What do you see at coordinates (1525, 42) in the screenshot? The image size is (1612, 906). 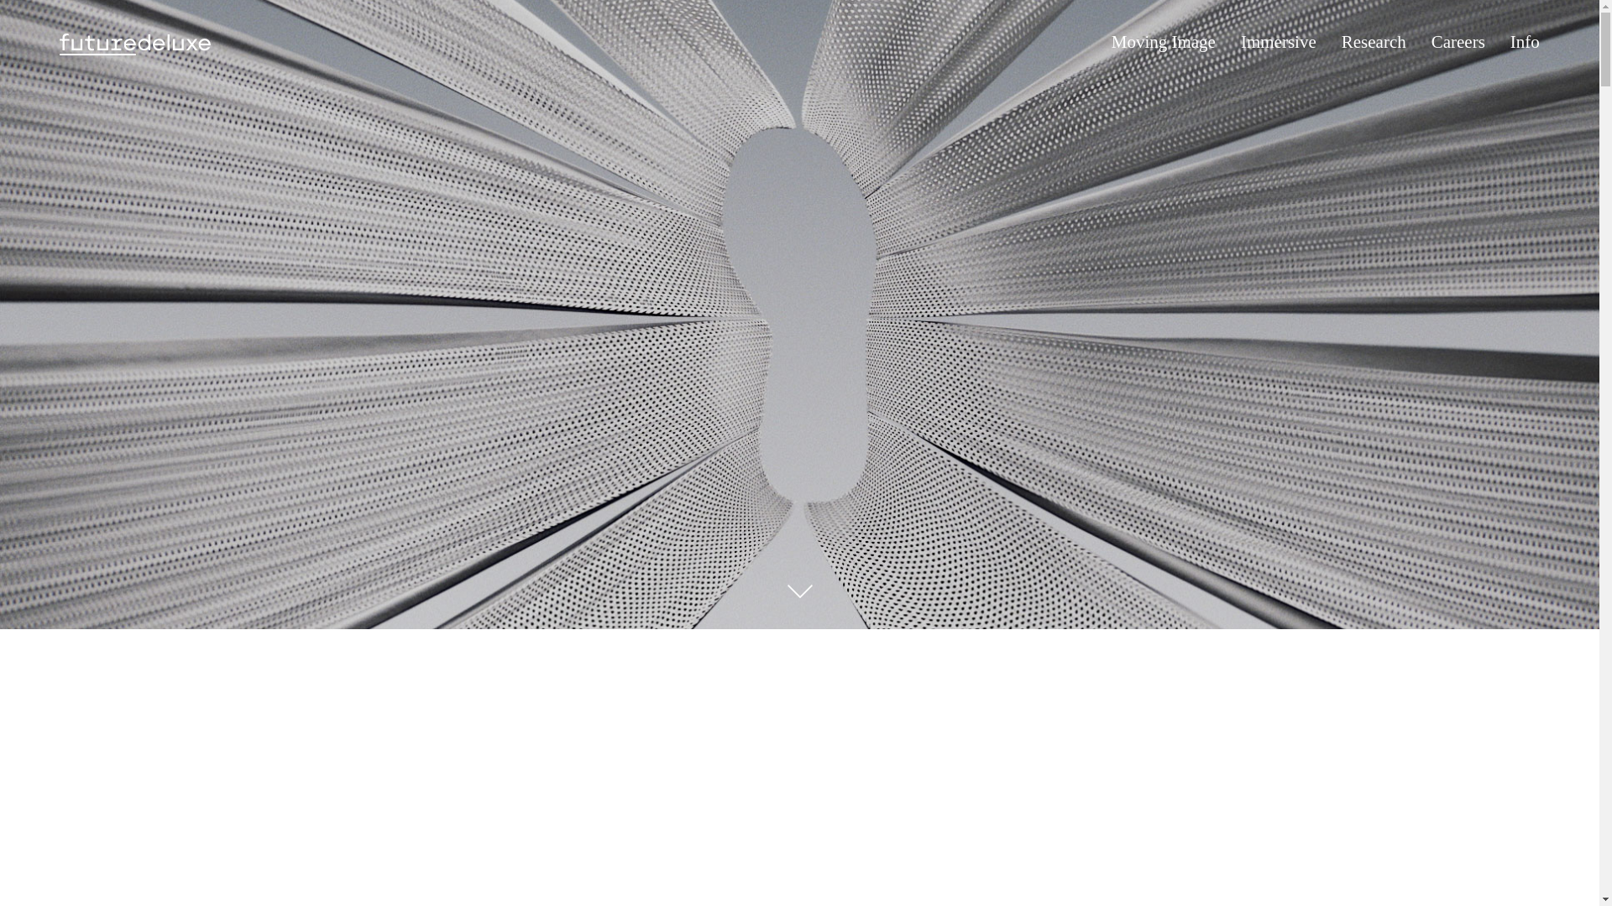 I see `Info` at bounding box center [1525, 42].